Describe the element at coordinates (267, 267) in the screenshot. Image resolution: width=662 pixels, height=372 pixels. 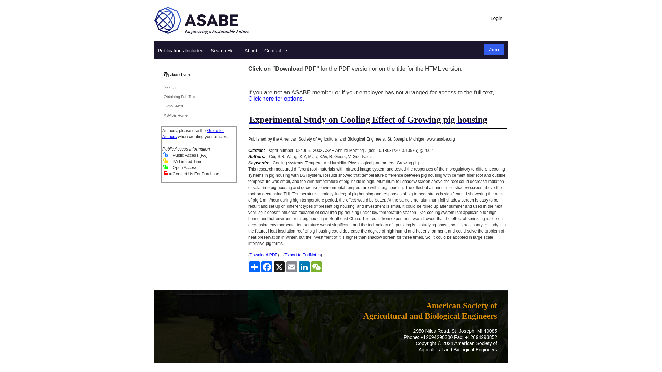
I see `Facebook` at that location.